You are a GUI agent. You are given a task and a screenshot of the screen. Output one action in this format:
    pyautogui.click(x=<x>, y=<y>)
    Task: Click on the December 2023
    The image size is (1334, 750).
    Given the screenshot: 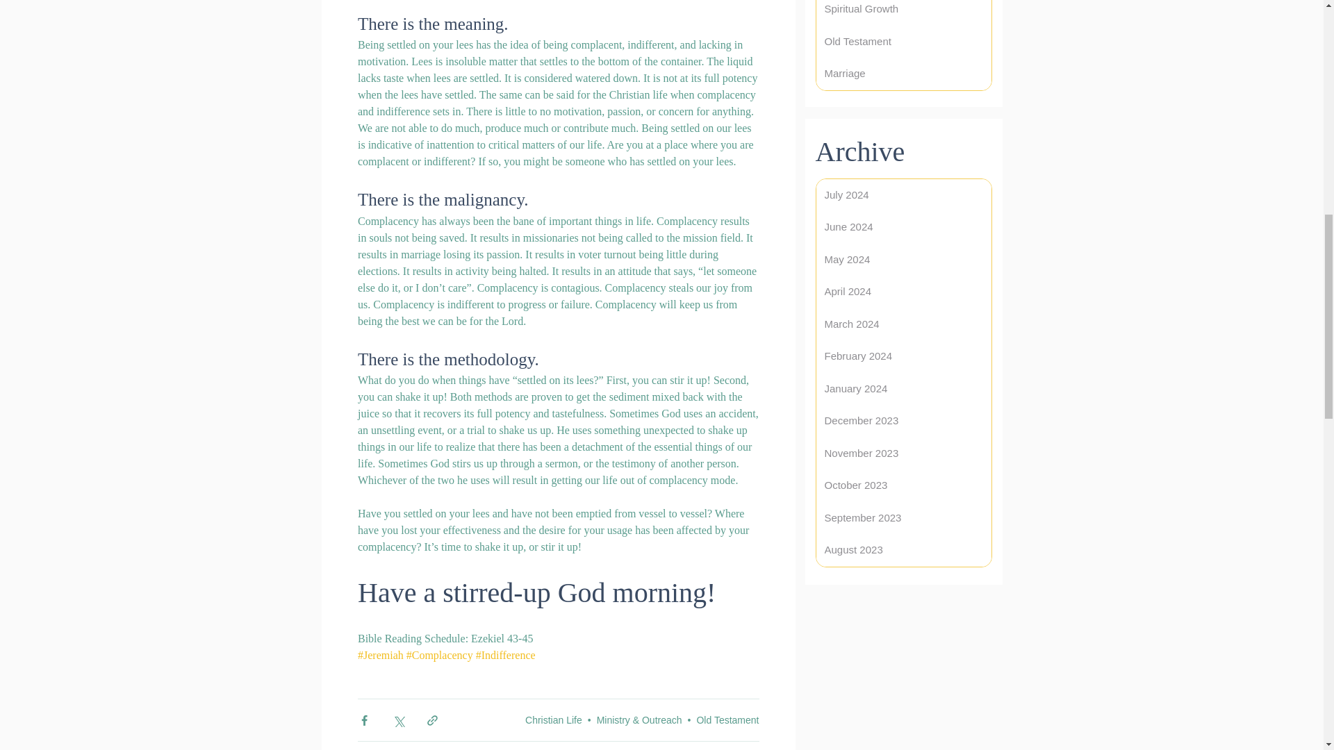 What is the action you would take?
    pyautogui.click(x=903, y=421)
    